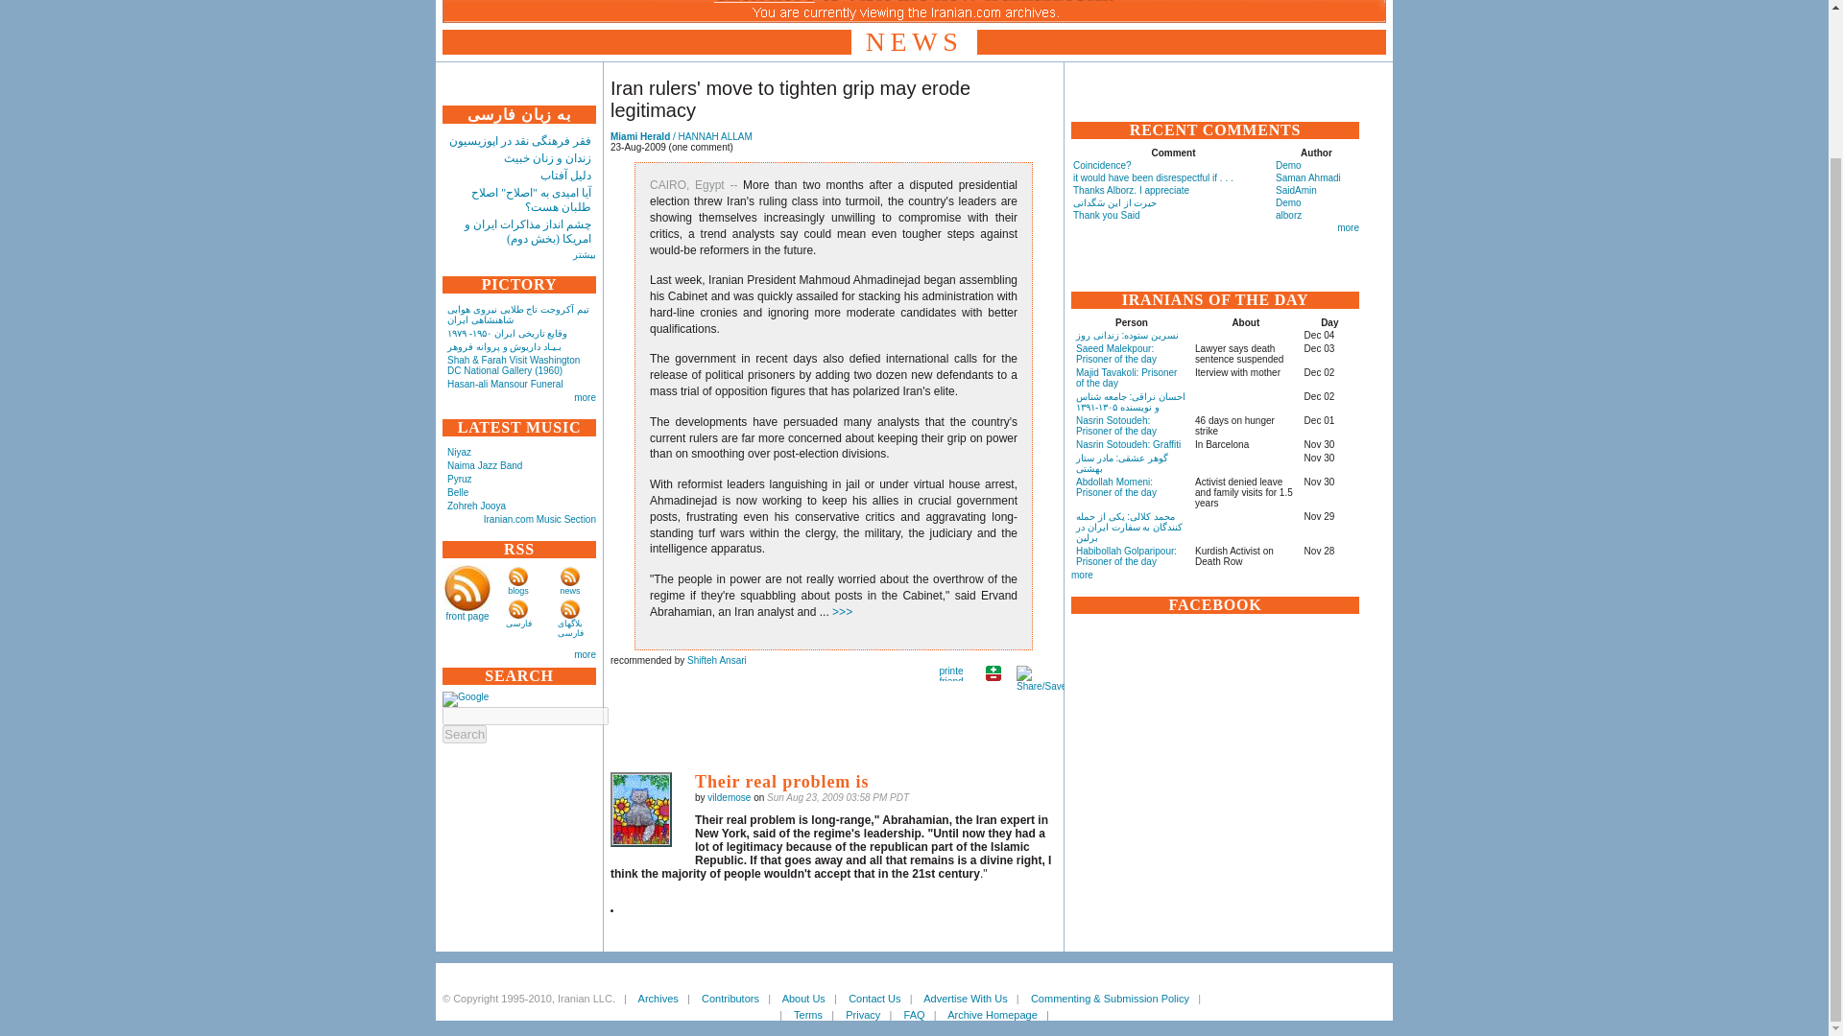  Describe the element at coordinates (570, 591) in the screenshot. I see `news` at that location.